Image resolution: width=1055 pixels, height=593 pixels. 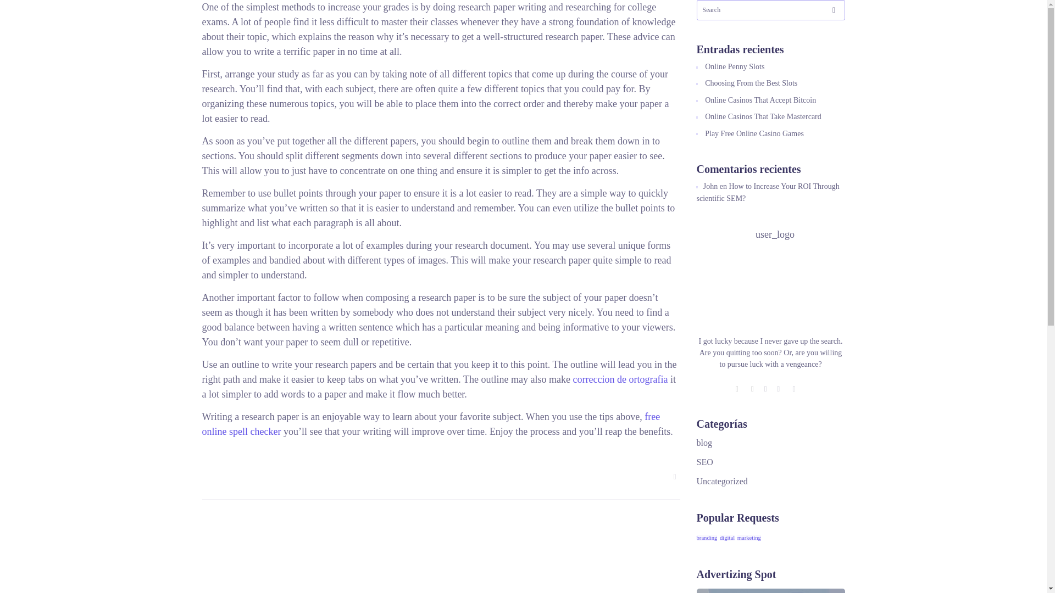 I want to click on Choosing From the Best Slots, so click(x=751, y=82).